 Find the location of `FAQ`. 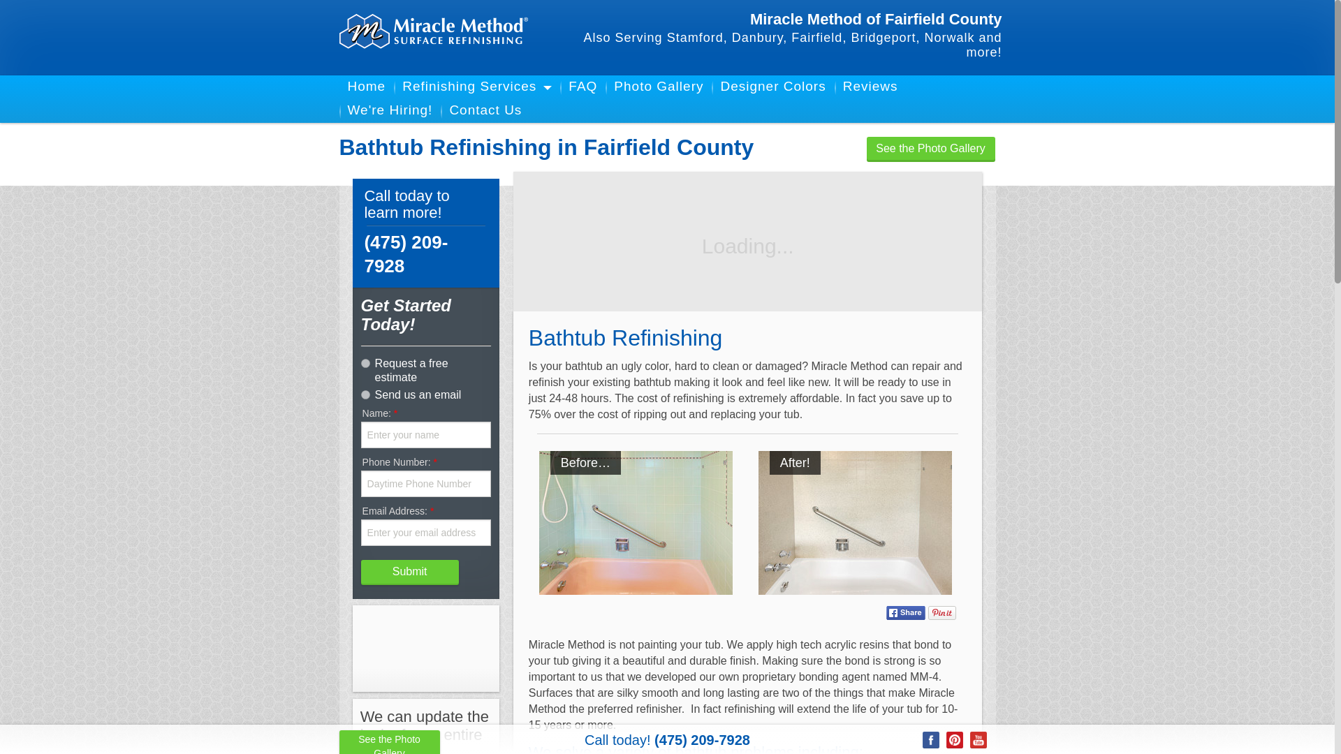

FAQ is located at coordinates (582, 86).